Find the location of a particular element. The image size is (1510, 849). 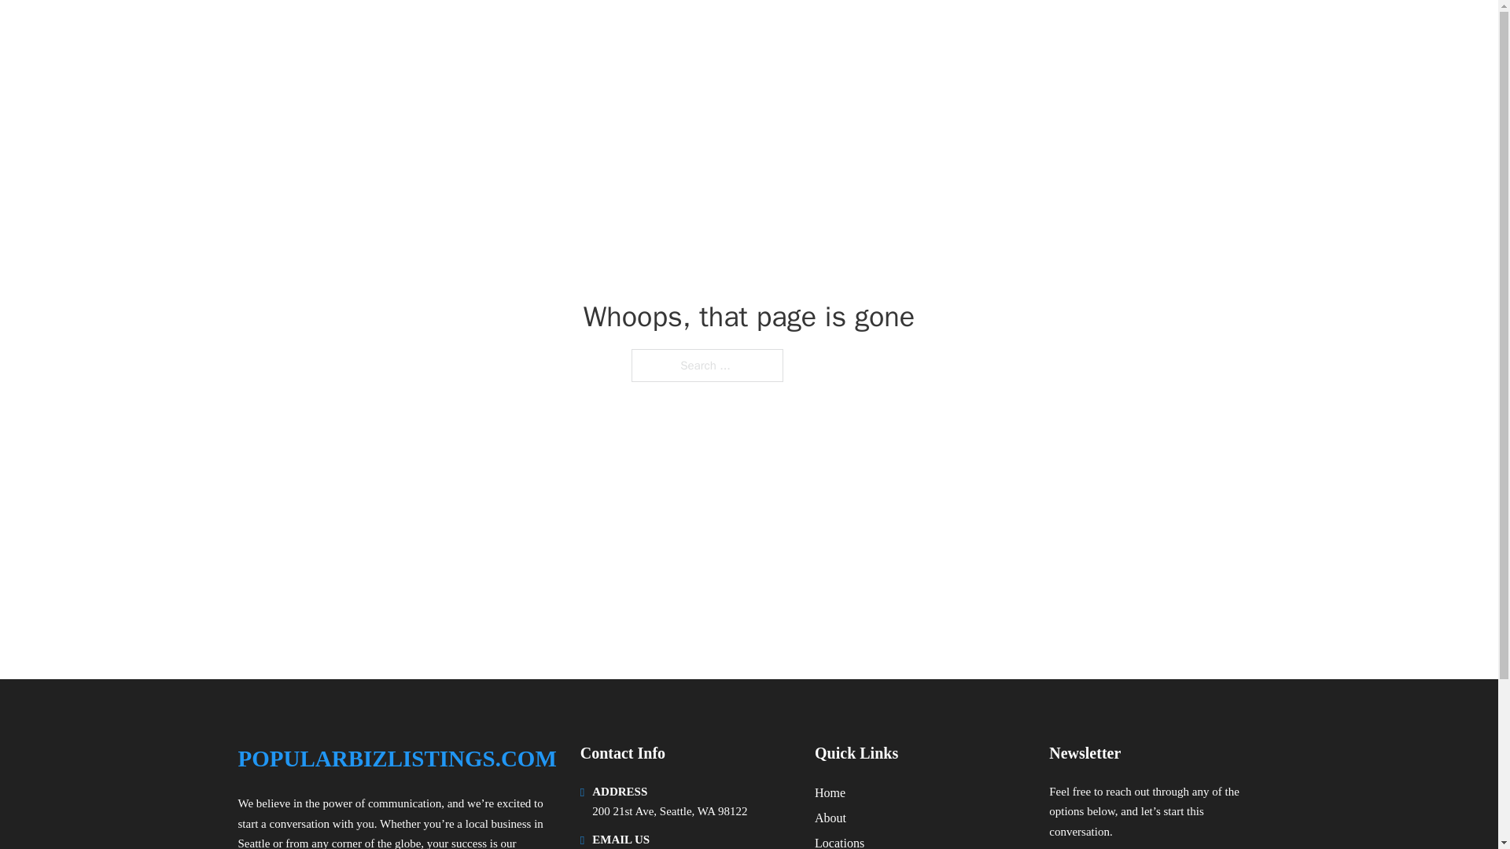

POPULARBIZLISTINGS.COM is located at coordinates (396, 759).